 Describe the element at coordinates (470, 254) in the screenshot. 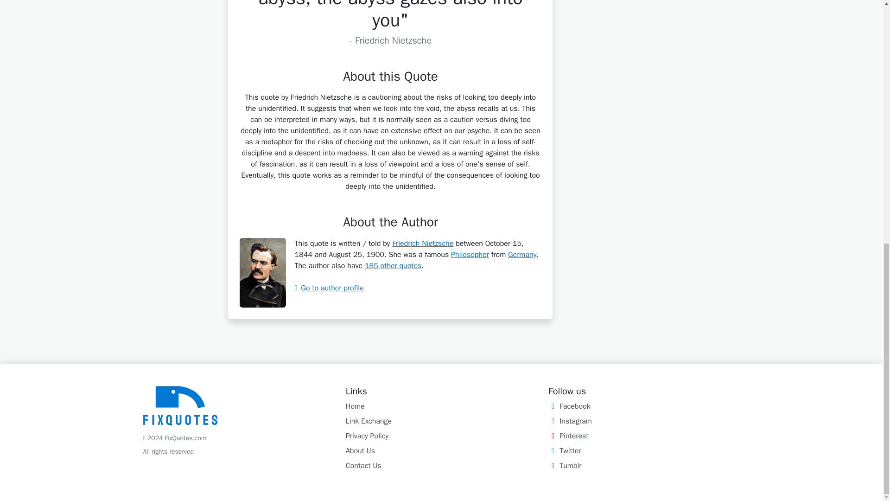

I see `Philosopher` at that location.